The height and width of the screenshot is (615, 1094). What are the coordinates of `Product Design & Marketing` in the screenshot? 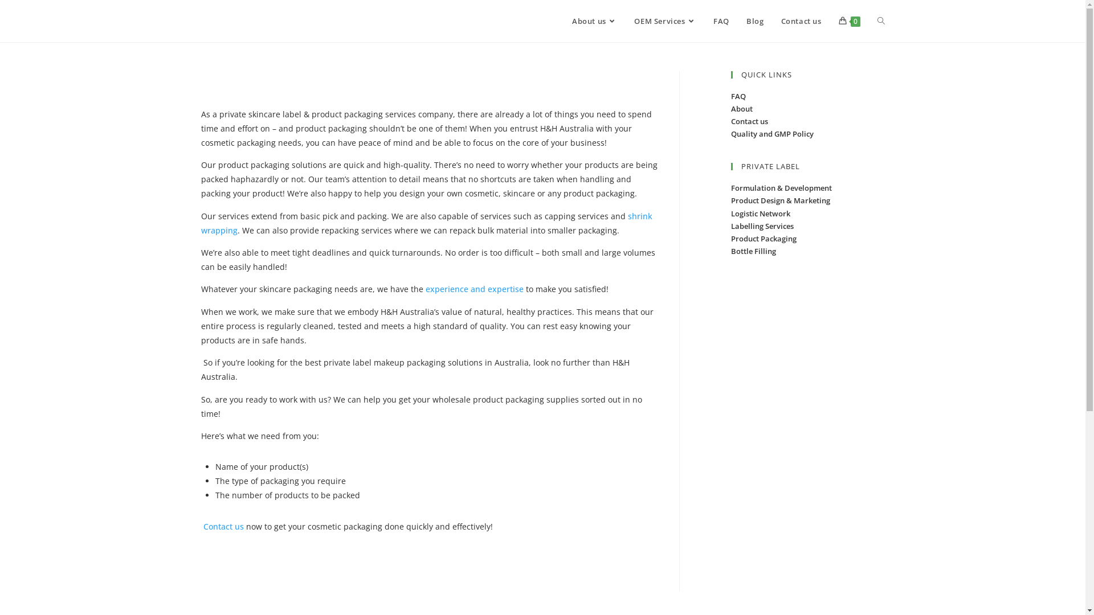 It's located at (780, 200).